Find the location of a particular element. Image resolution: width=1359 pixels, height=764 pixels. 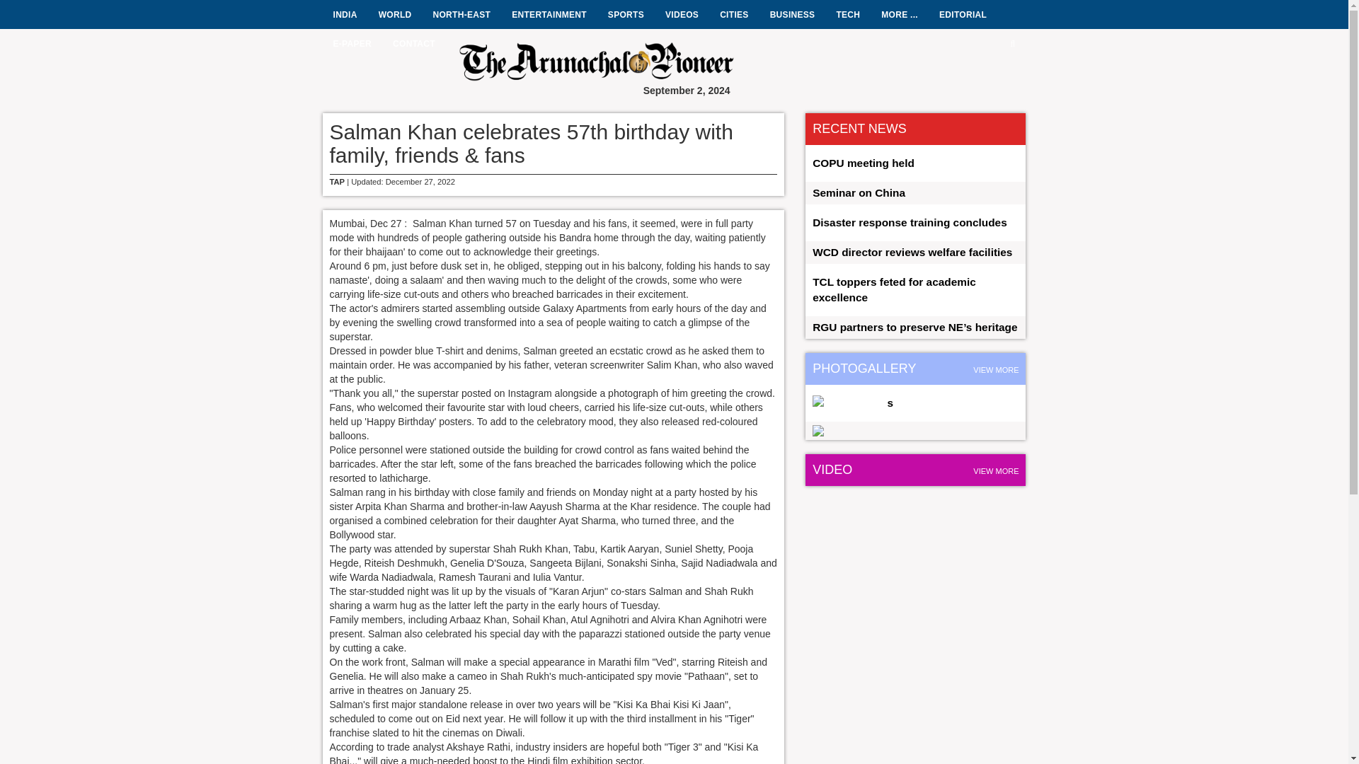

SPORTS is located at coordinates (621, 14).